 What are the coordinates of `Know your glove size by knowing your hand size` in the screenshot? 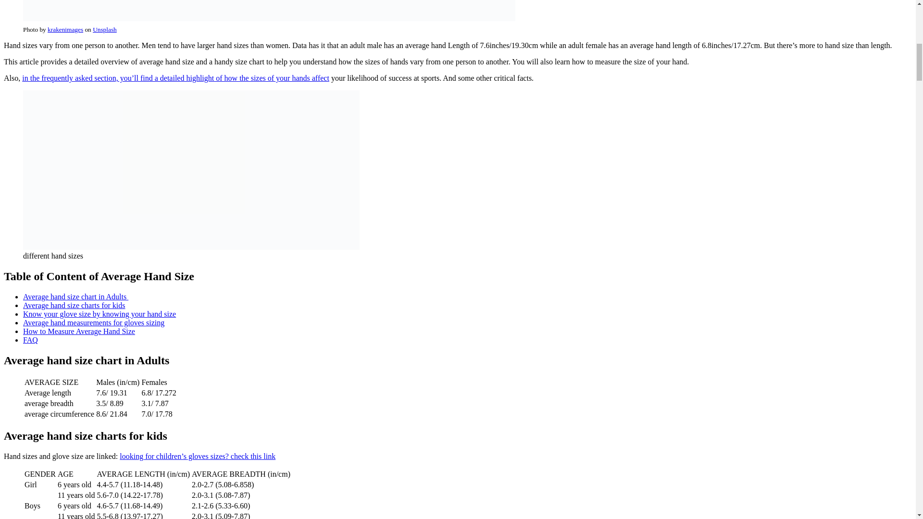 It's located at (100, 314).